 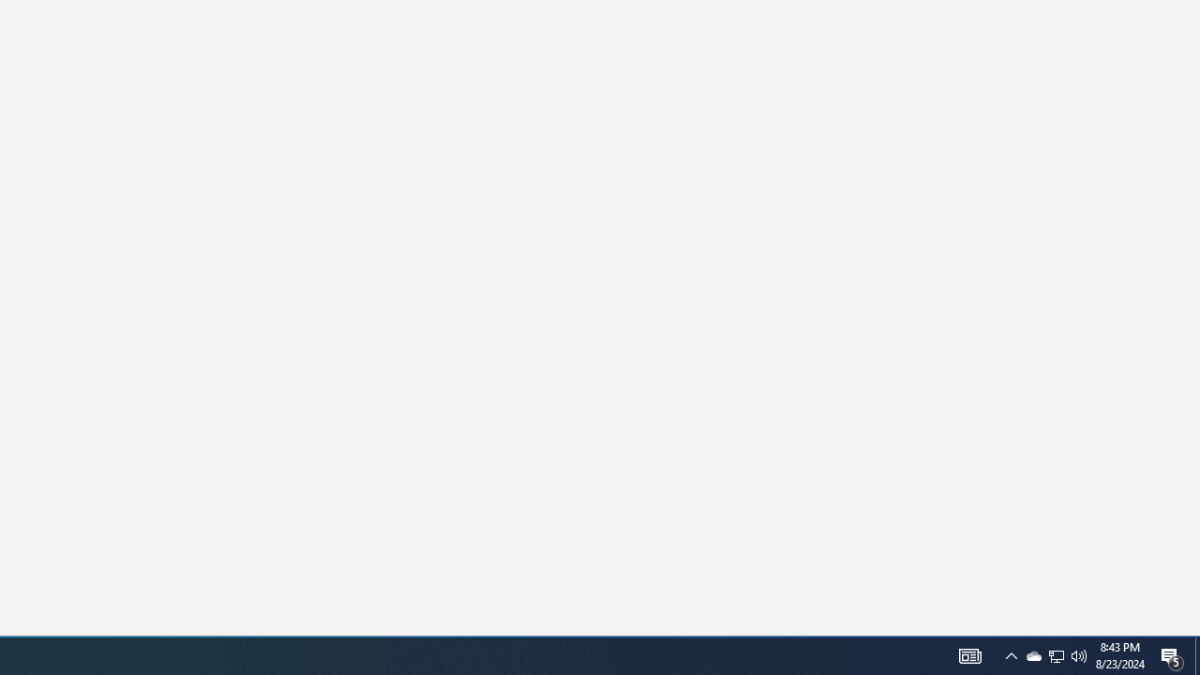 What do you see at coordinates (1172, 656) in the screenshot?
I see `Show desktop` at bounding box center [1172, 656].